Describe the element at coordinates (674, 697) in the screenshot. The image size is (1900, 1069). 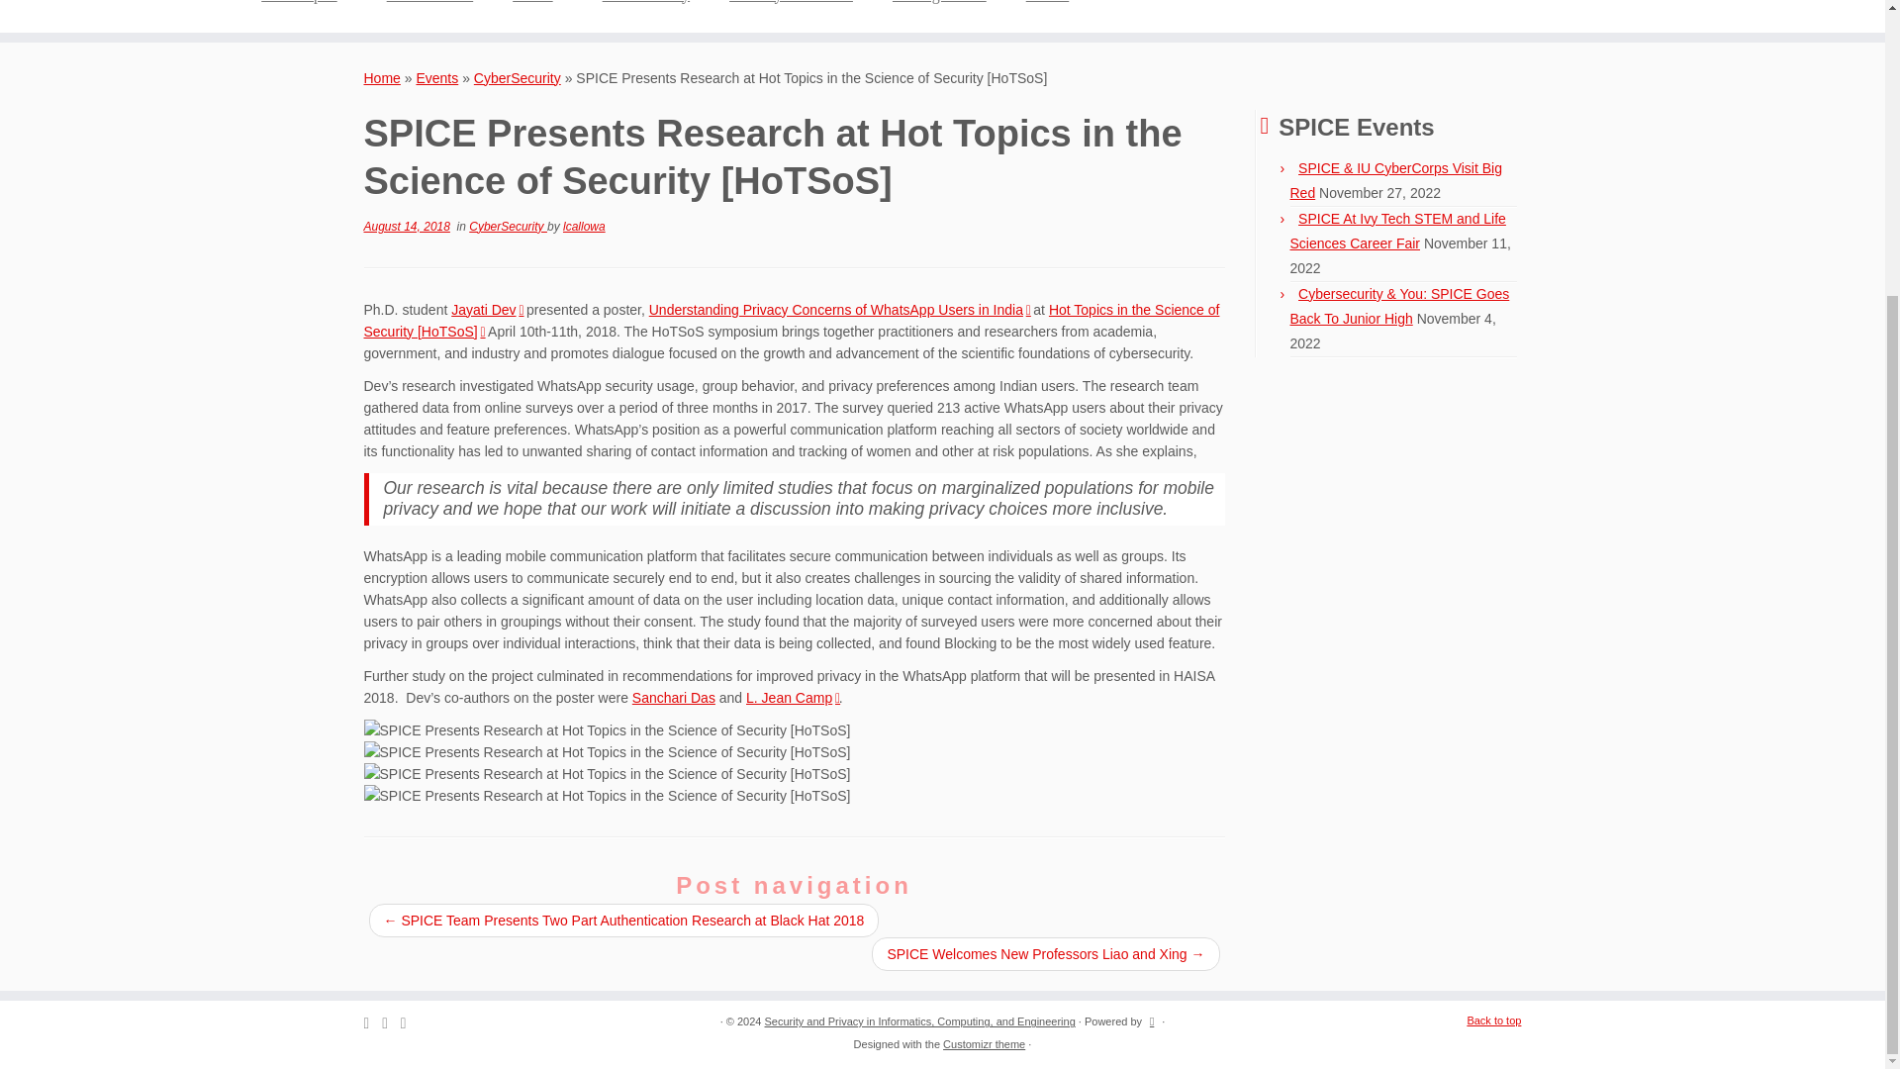
I see `Sanchari Das` at that location.